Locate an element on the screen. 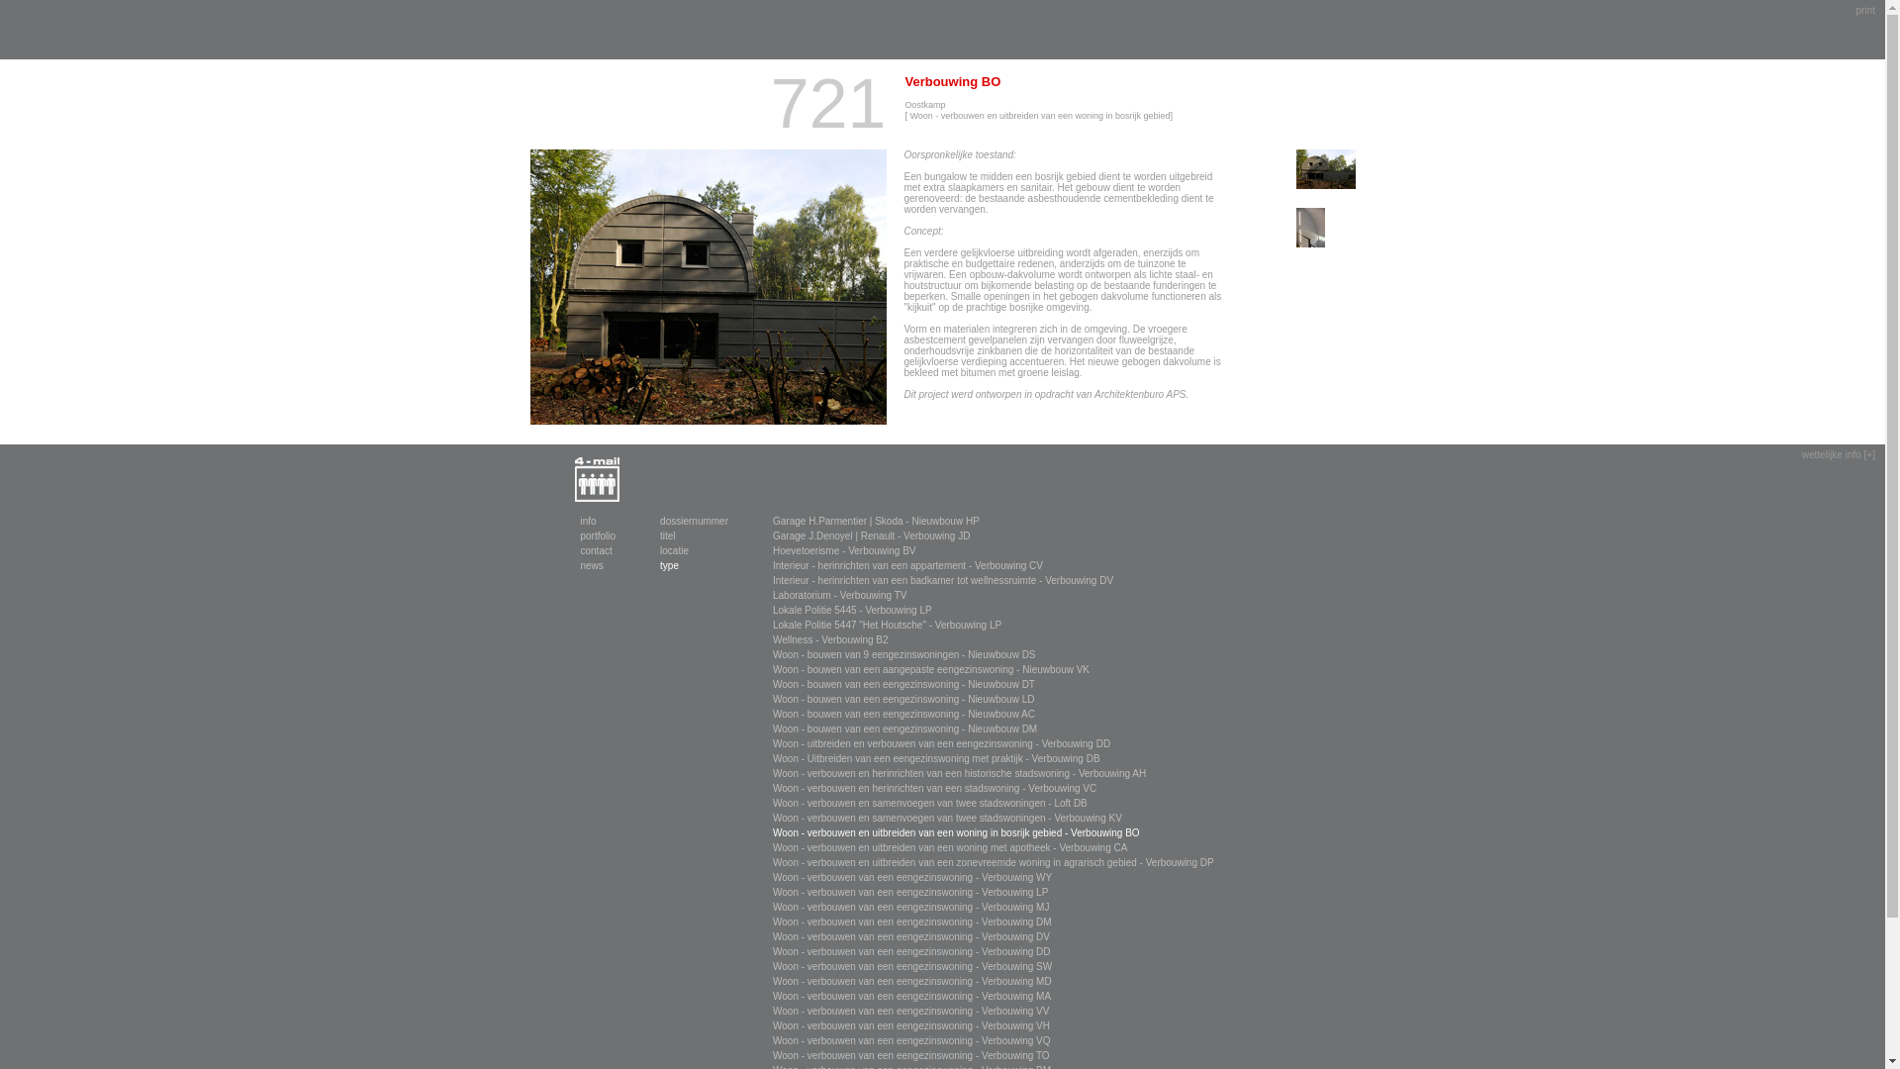 This screenshot has width=1900, height=1069. Garage J.Denoyel | Renault - Verbouwing JD is located at coordinates (871, 536).